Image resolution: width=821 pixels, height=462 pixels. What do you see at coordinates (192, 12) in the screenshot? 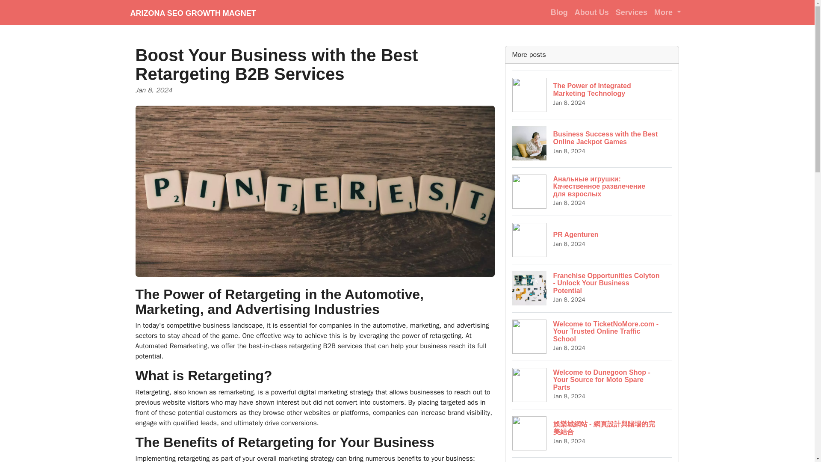
I see `ARIZONA SEO GROWTH MAGNET` at bounding box center [192, 12].